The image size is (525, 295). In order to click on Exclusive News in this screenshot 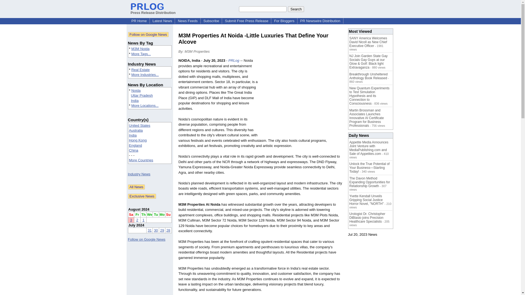, I will do `click(142, 196)`.